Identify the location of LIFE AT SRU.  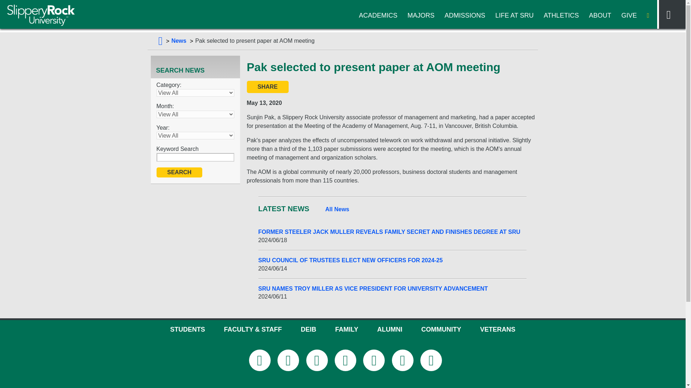
(514, 15).